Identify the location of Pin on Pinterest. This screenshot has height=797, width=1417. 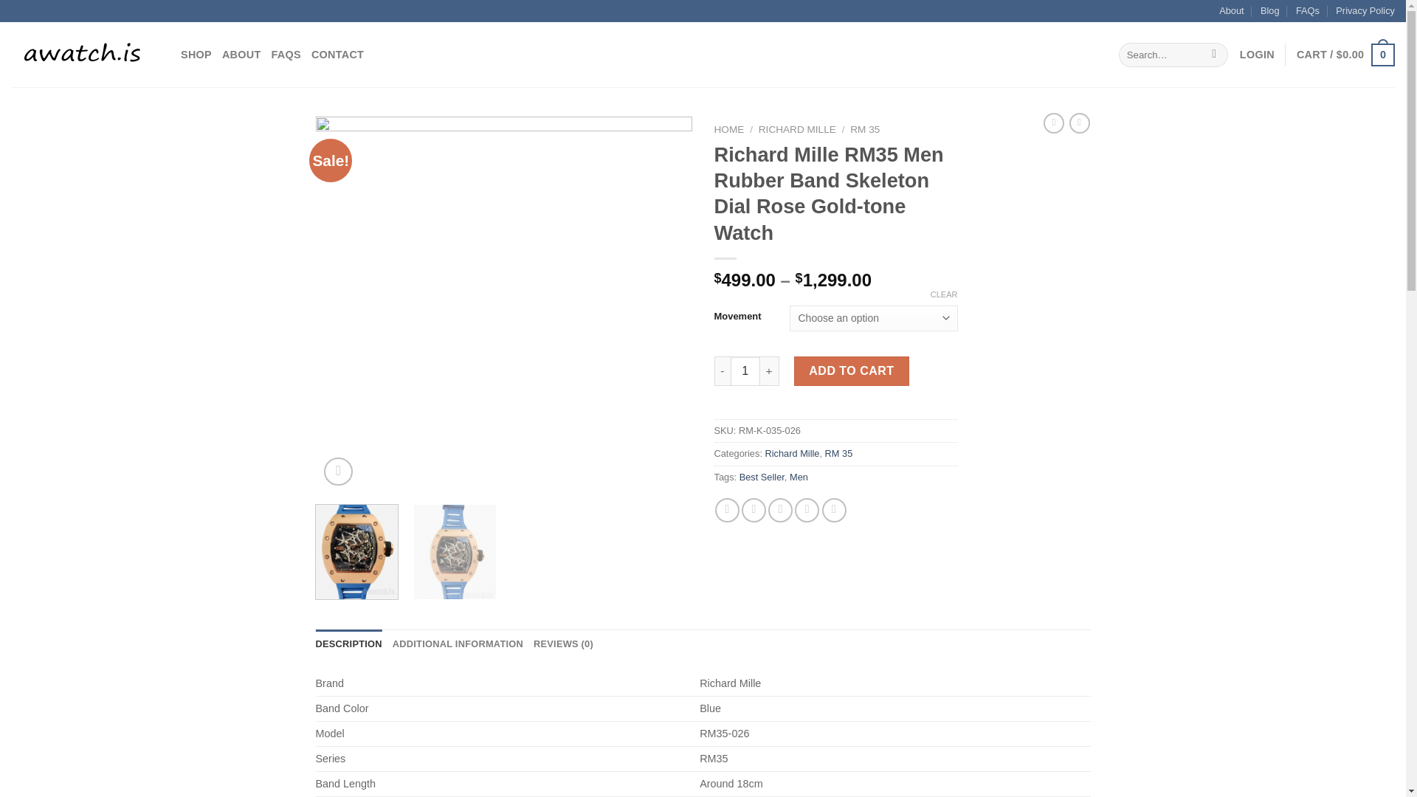
(807, 511).